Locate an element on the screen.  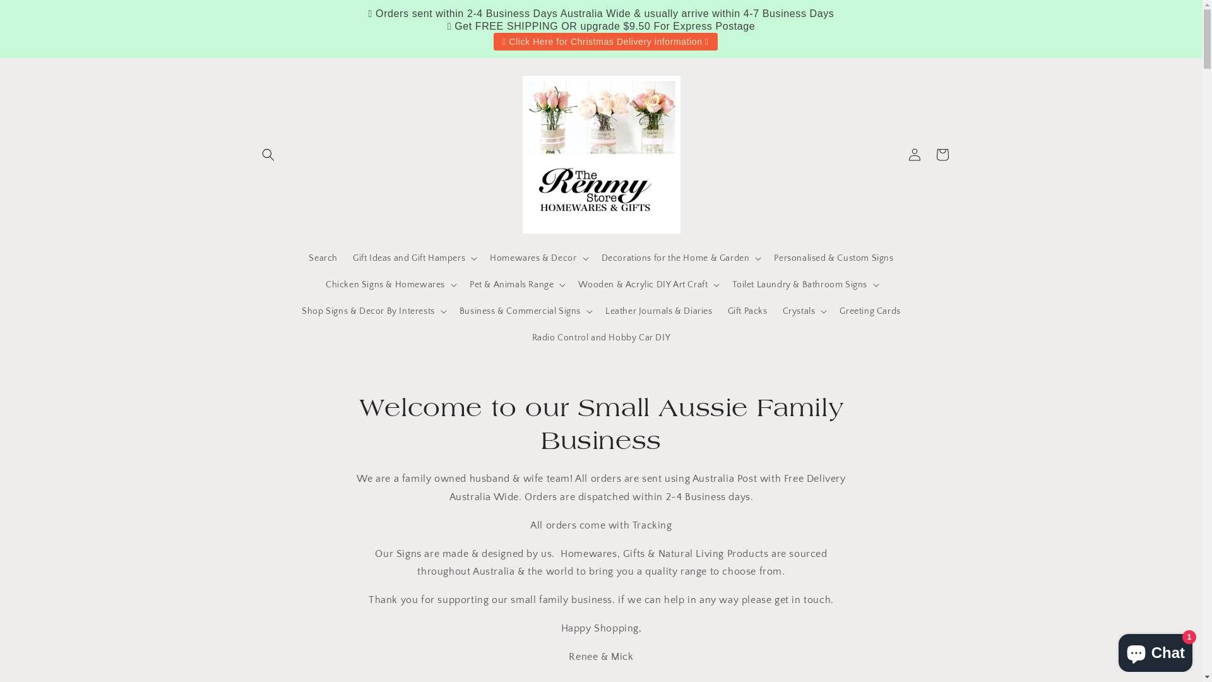
Shopify online store chat is located at coordinates (1155, 650).